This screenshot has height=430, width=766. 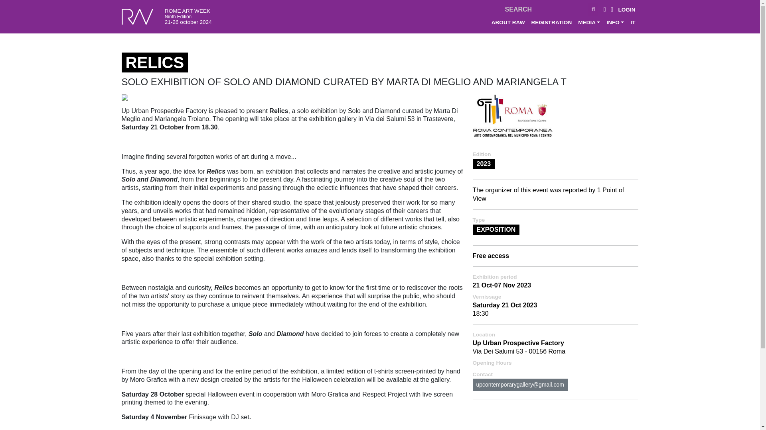 What do you see at coordinates (589, 22) in the screenshot?
I see `MEDIA` at bounding box center [589, 22].